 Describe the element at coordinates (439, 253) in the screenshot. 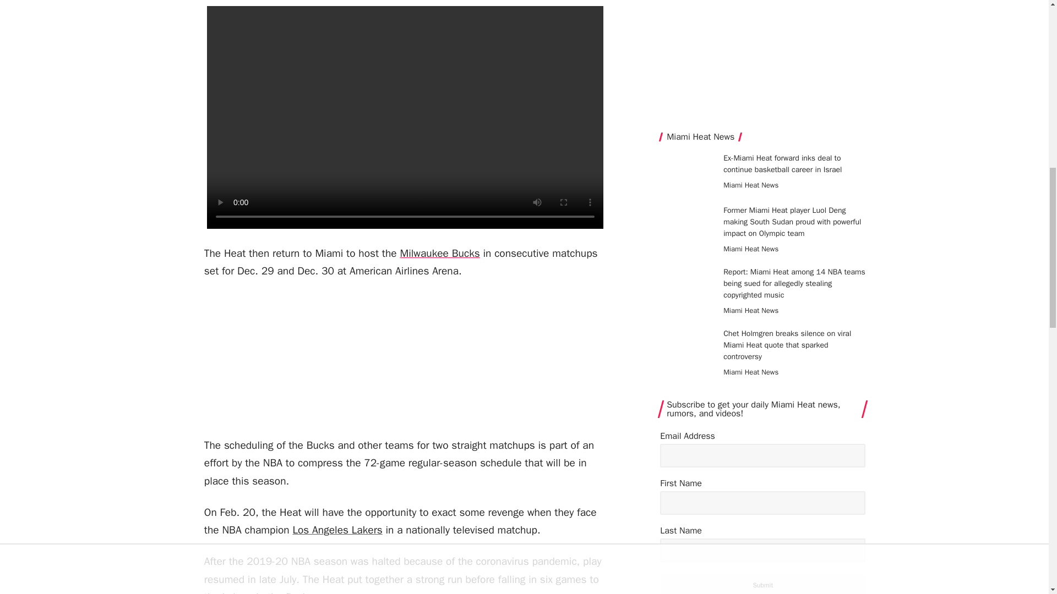

I see `Milwaukee Bucks` at that location.